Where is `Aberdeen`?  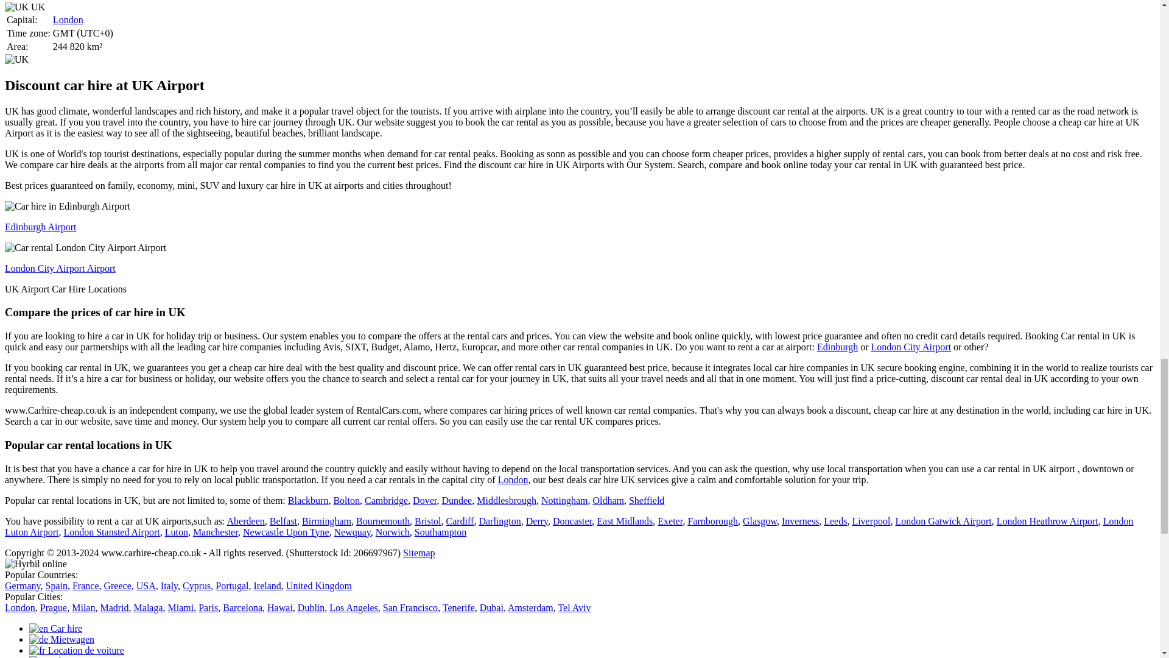 Aberdeen is located at coordinates (246, 521).